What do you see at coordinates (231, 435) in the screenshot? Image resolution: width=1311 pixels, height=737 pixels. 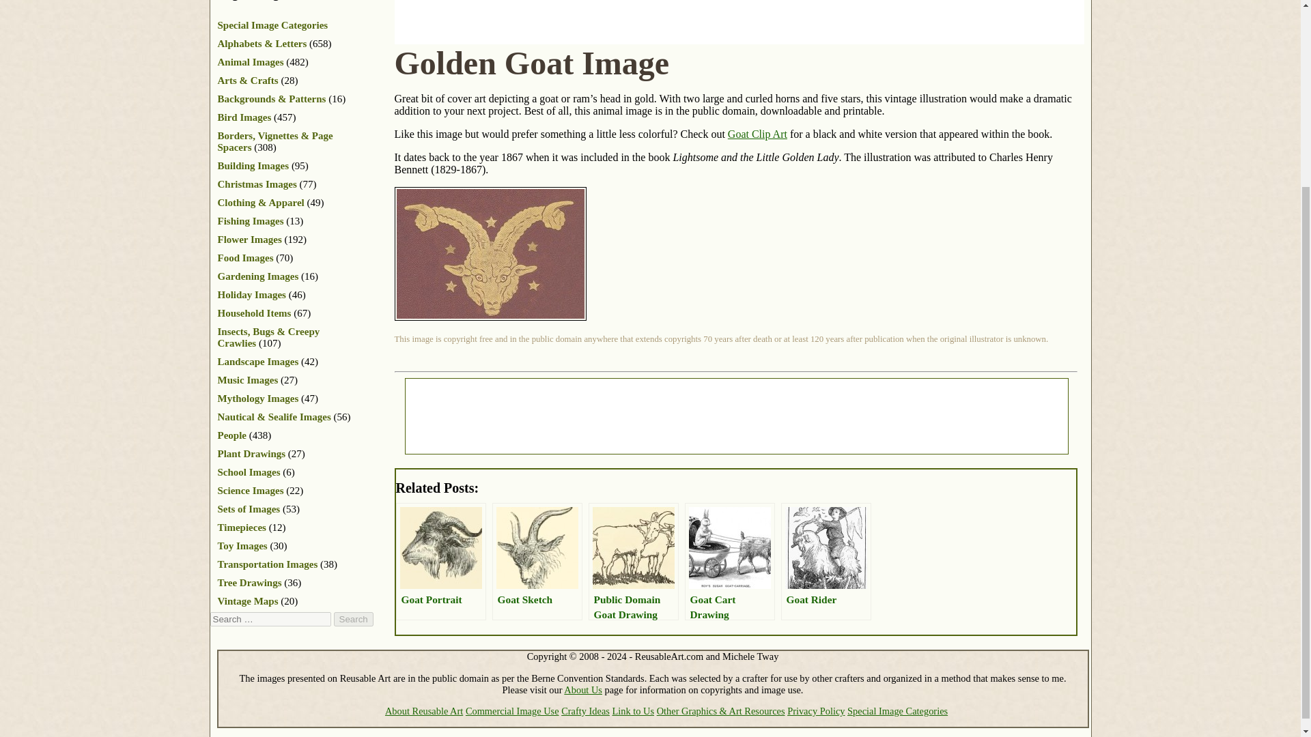 I see `People` at bounding box center [231, 435].